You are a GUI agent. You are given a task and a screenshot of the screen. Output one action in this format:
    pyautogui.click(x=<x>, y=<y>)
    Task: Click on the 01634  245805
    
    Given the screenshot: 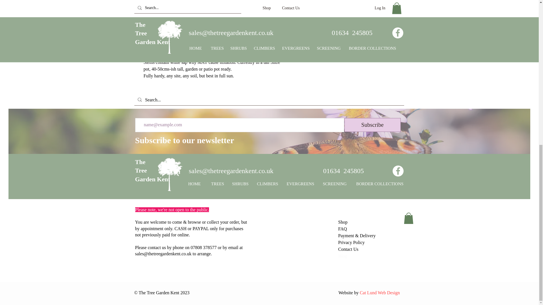 What is the action you would take?
    pyautogui.click(x=343, y=171)
    